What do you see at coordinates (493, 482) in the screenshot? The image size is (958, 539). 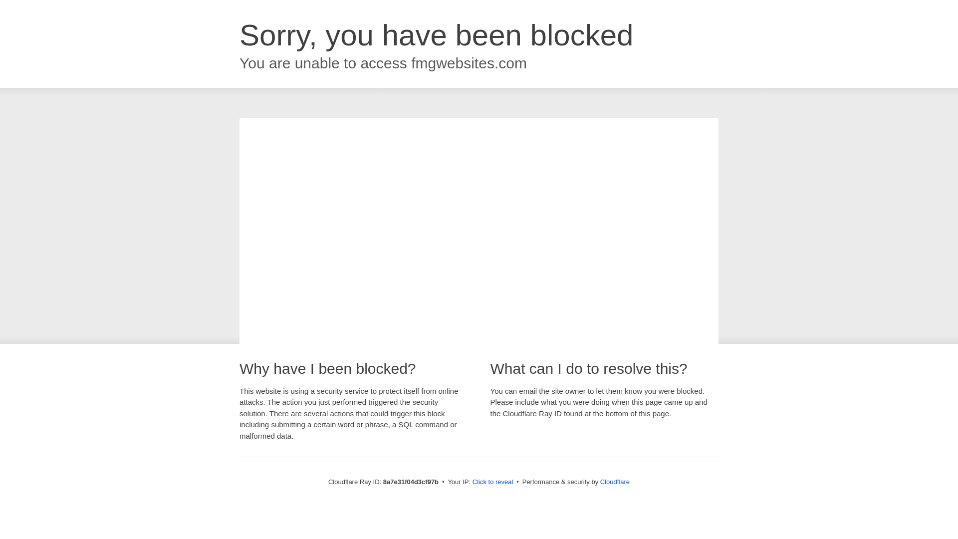 I see `Click to reveal` at bounding box center [493, 482].